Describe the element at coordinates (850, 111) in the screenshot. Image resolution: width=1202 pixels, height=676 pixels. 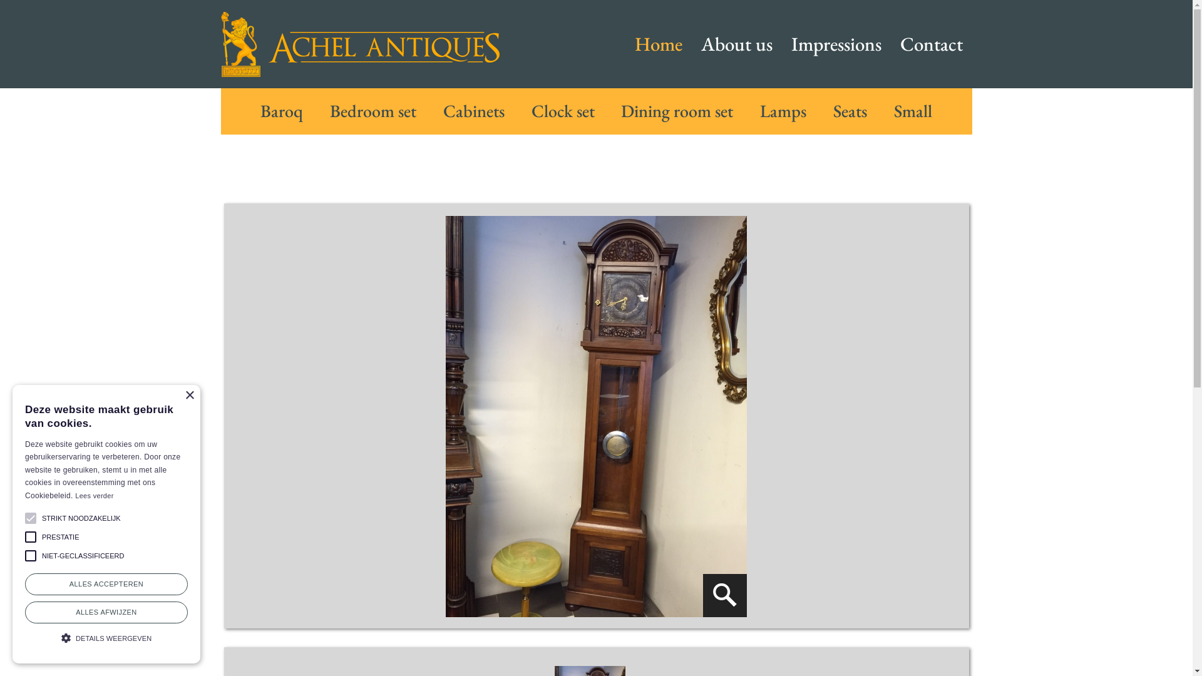
I see `Seats` at that location.